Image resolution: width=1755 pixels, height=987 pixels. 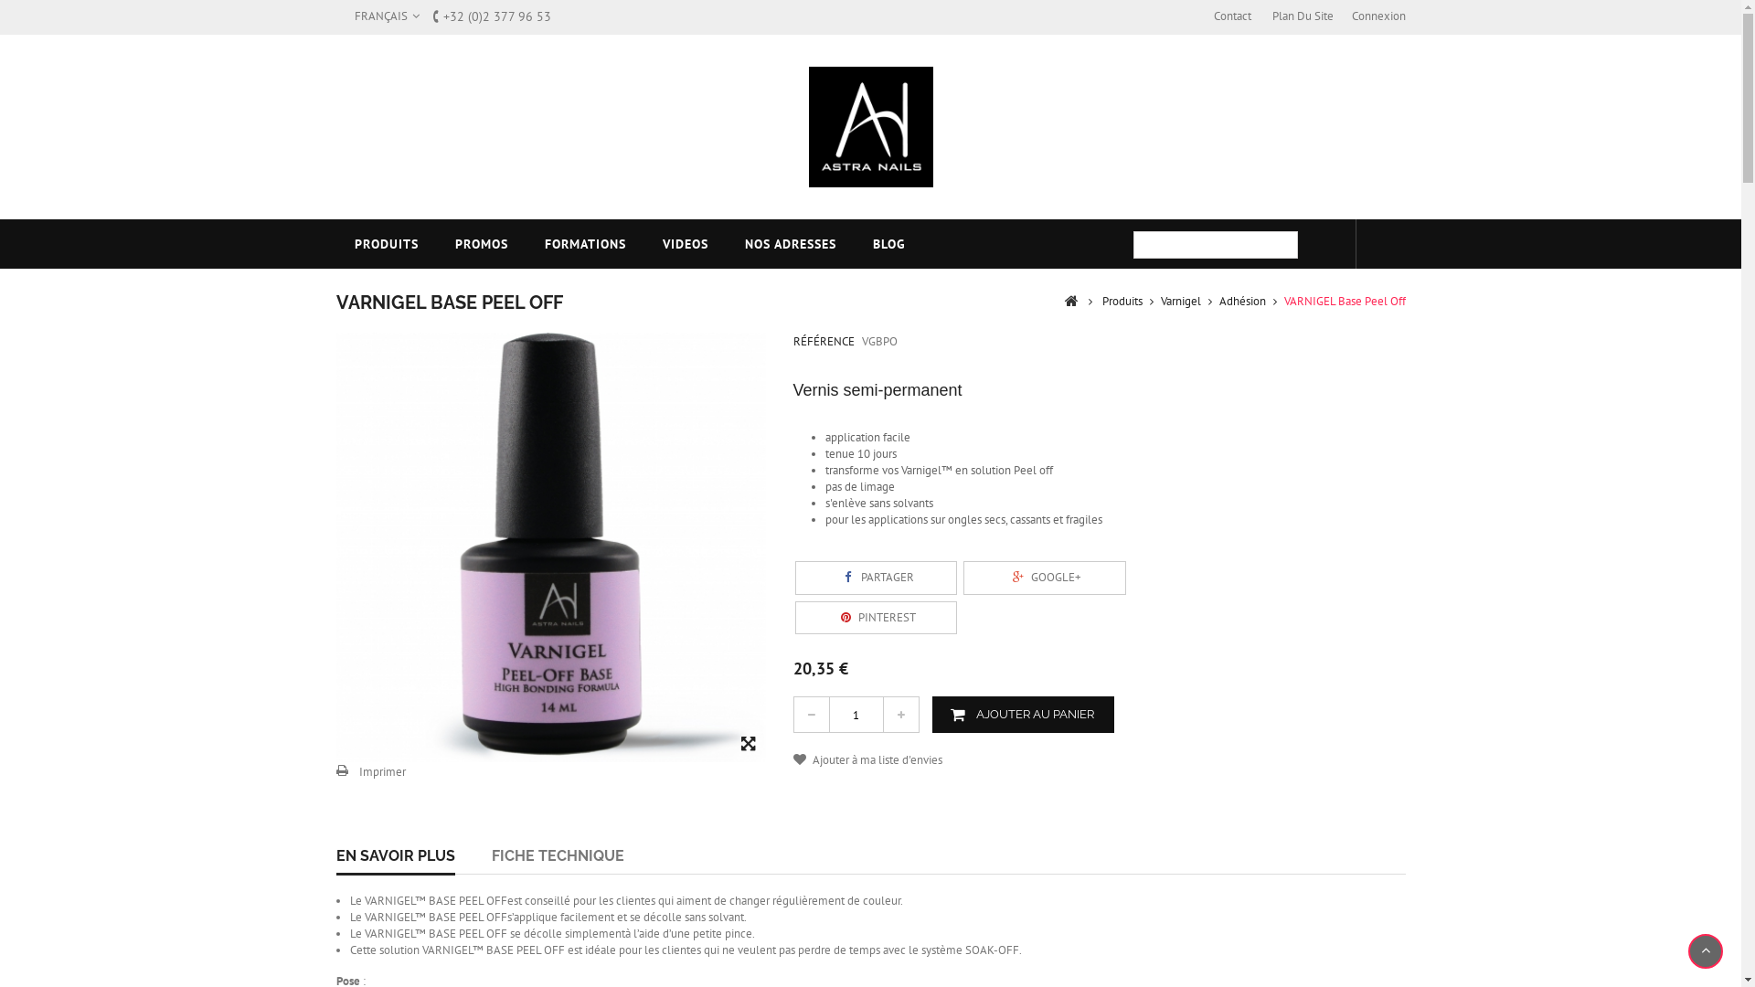 I want to click on Panier (vide), so click(x=1381, y=244).